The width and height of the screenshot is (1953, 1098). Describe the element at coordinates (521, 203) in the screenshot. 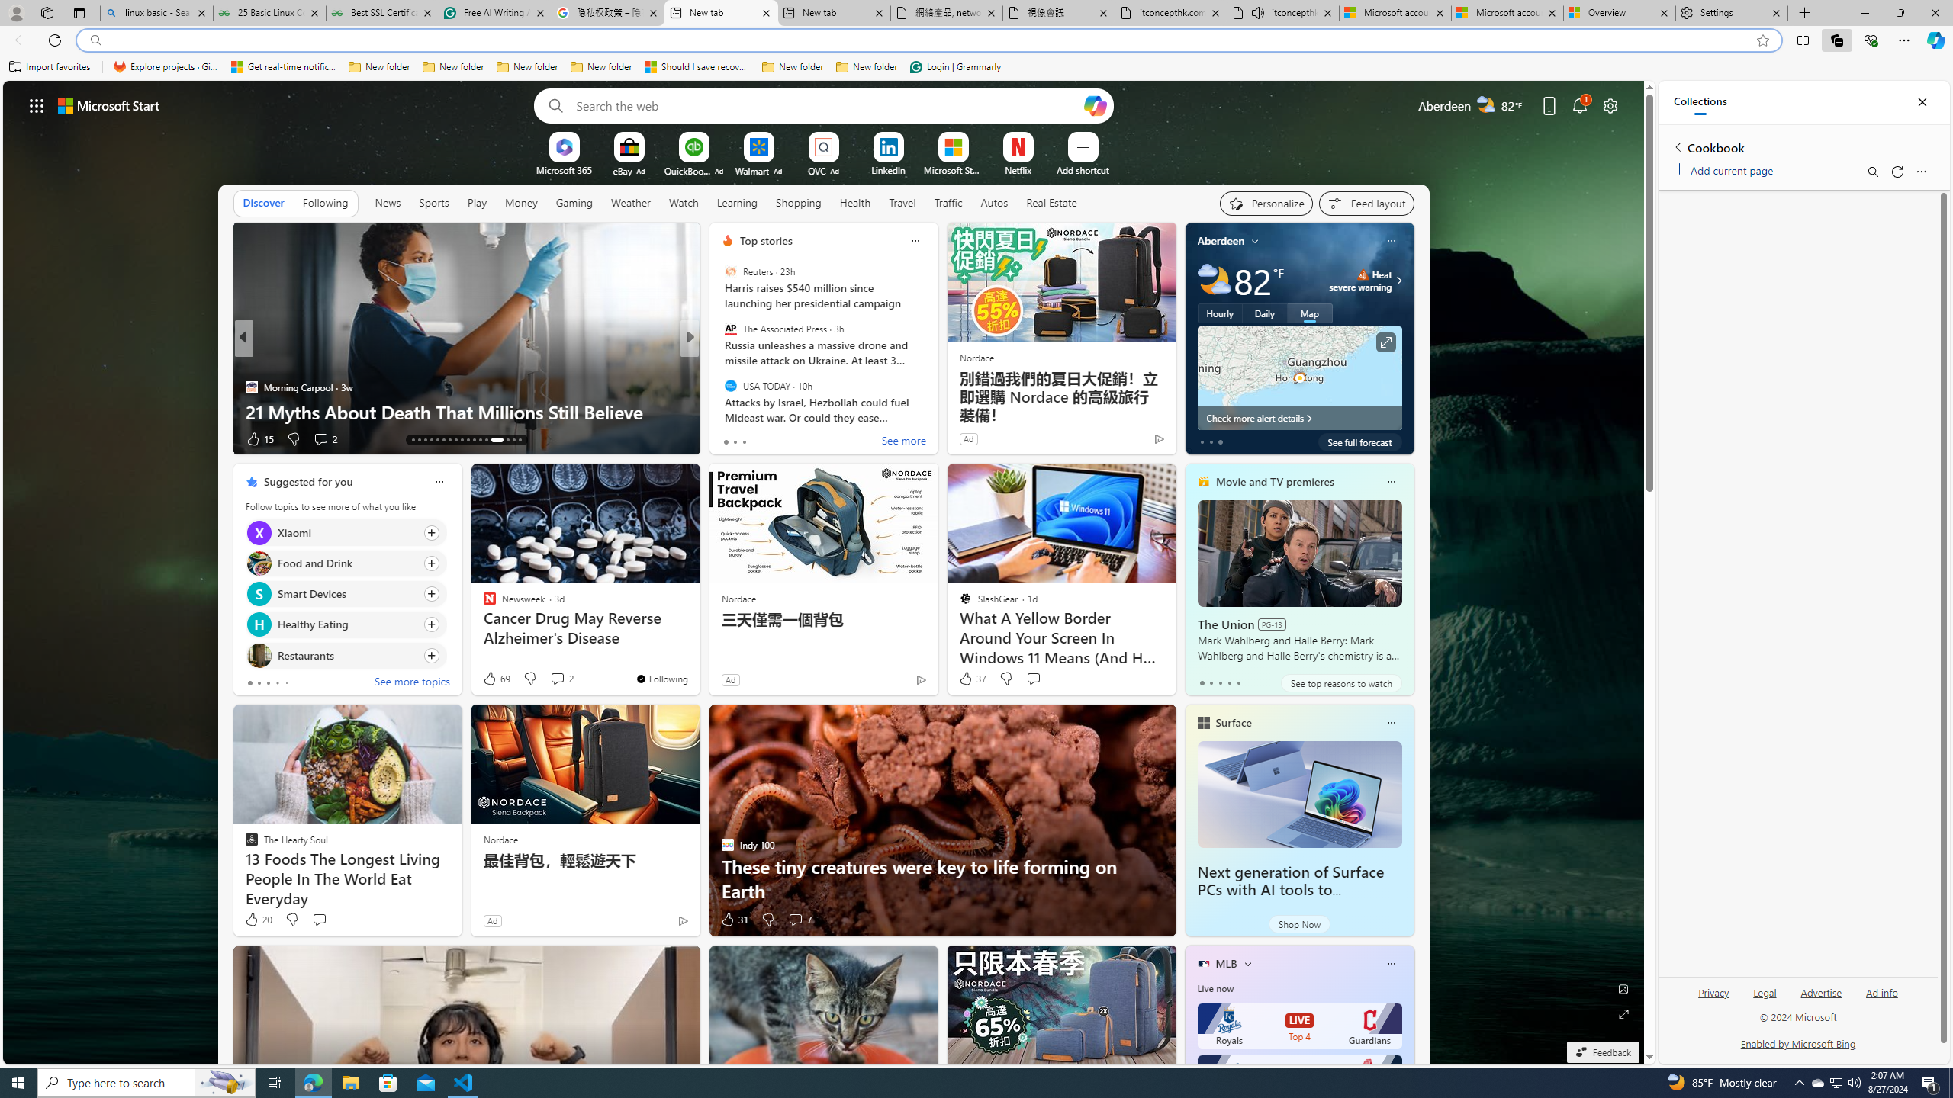

I see `Money` at that location.